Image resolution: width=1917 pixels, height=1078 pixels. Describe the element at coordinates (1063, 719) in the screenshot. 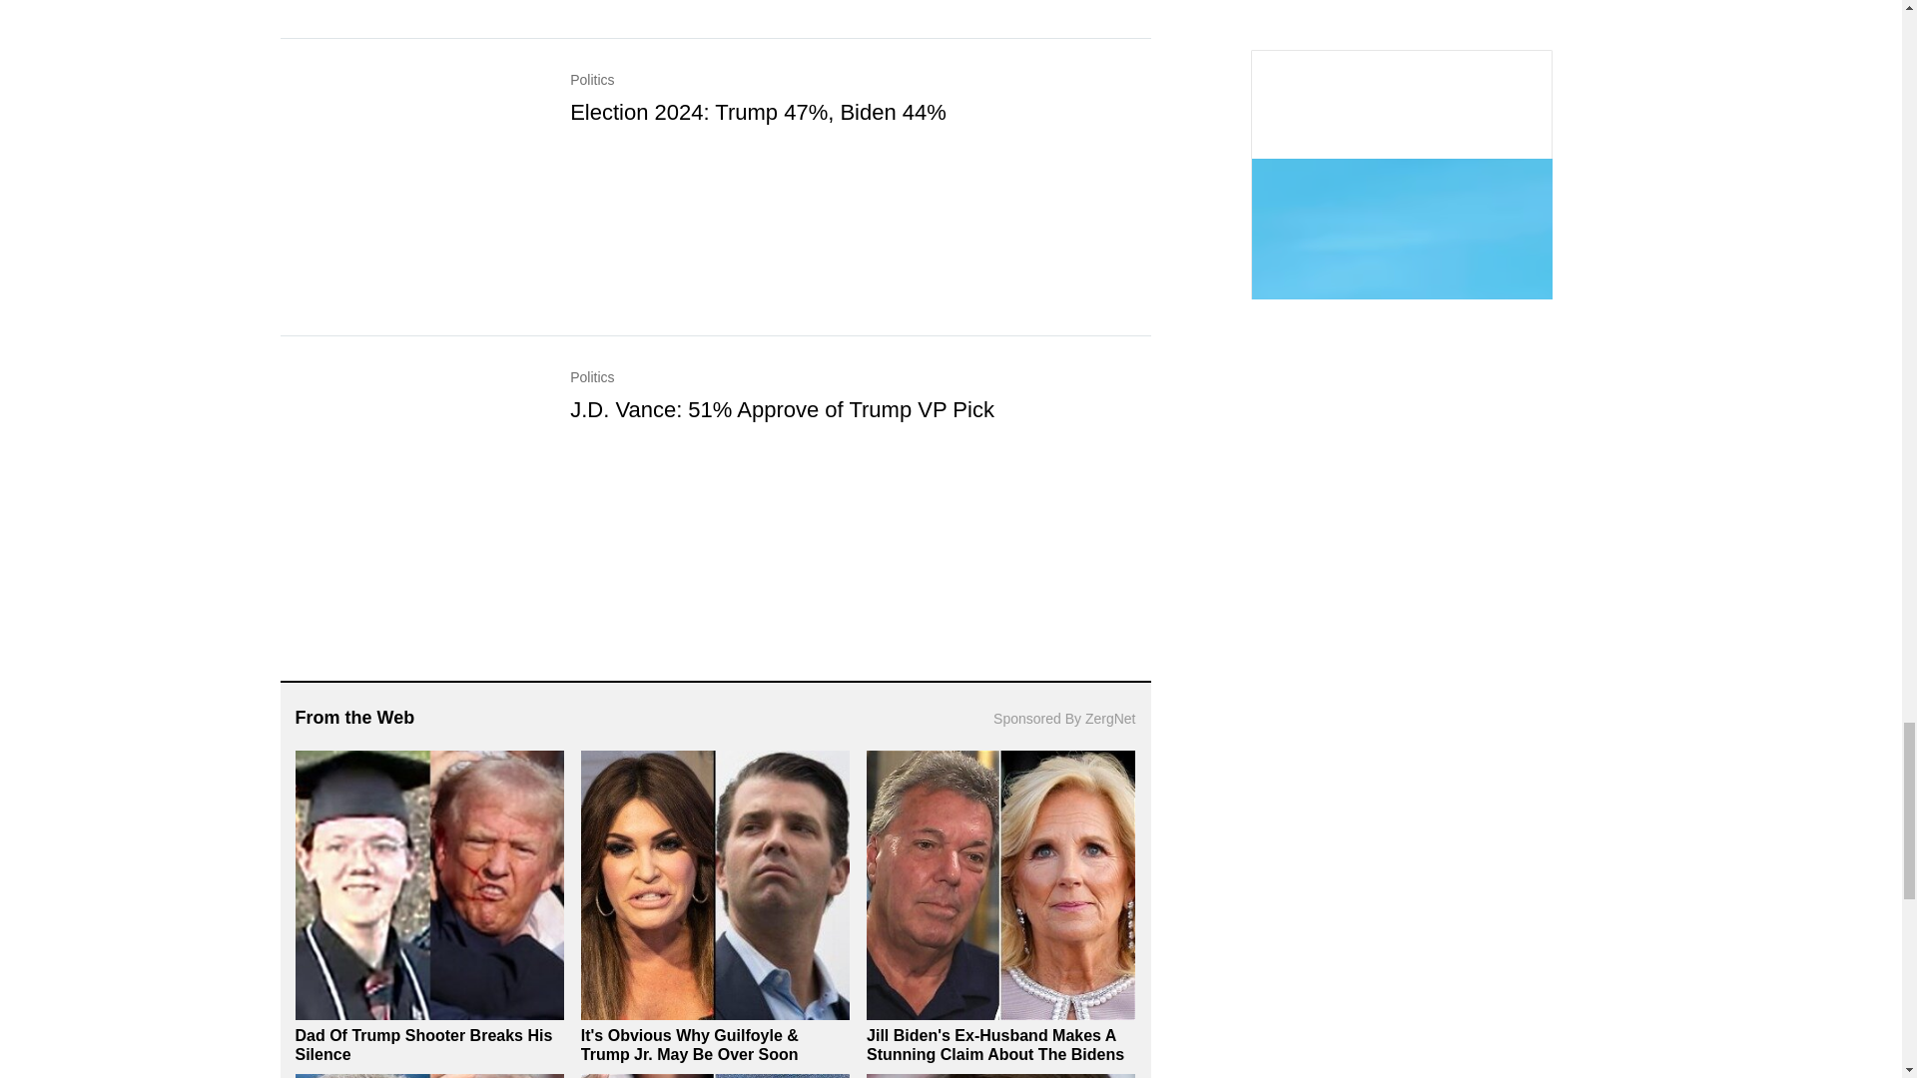

I see `Sponsored By ZergNet` at that location.